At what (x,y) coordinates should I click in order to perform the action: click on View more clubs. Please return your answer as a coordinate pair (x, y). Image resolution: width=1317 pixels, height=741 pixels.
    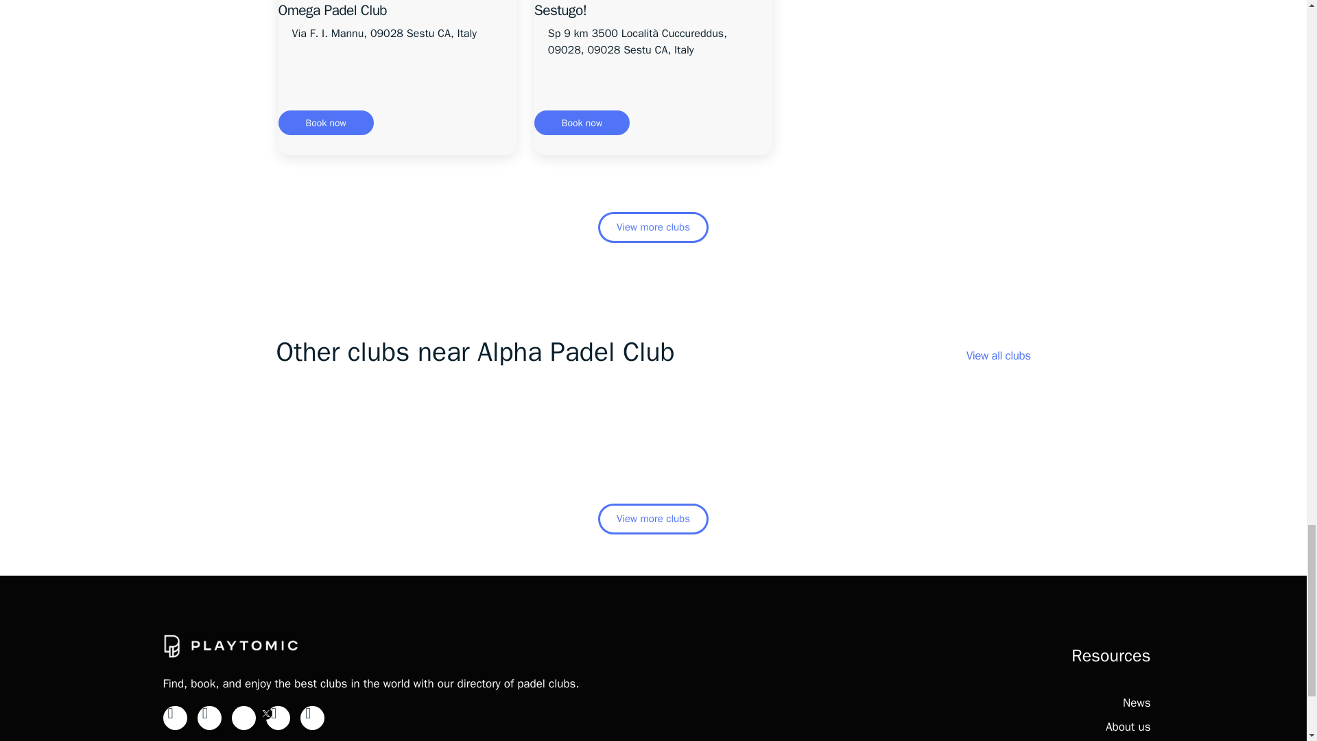
    Looking at the image, I should click on (653, 227).